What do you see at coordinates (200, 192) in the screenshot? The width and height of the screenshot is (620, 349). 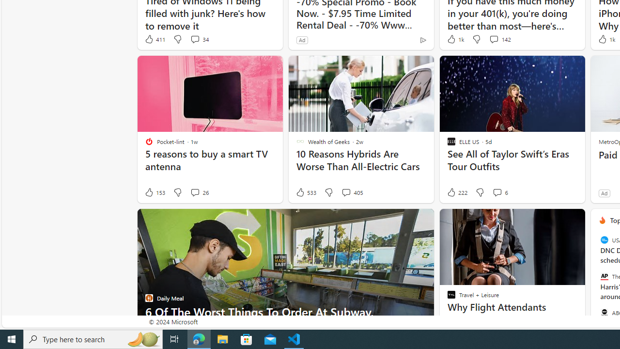 I see `View comments 26 Comment` at bounding box center [200, 192].